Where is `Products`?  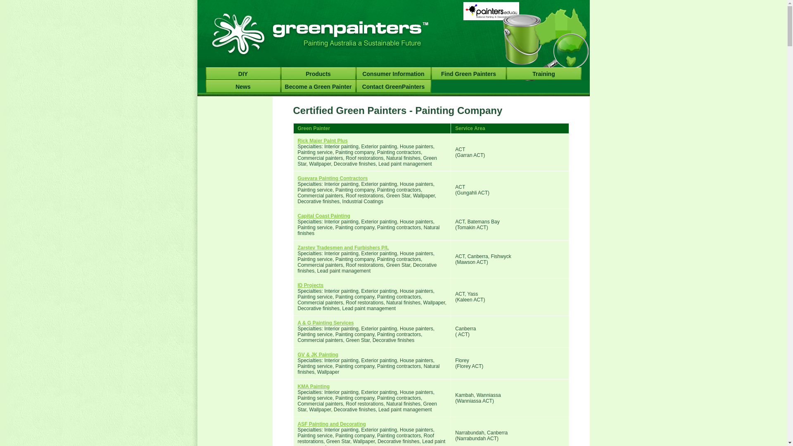 Products is located at coordinates (318, 74).